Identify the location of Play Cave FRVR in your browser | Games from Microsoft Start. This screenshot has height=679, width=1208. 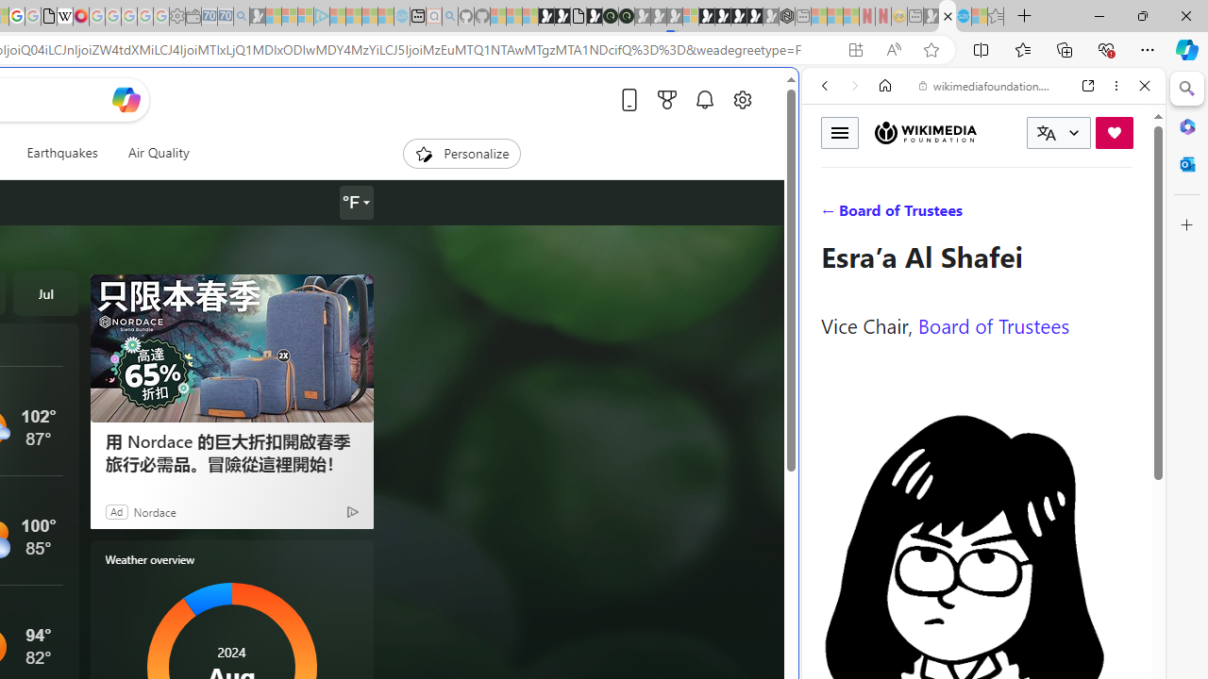
(325, 402).